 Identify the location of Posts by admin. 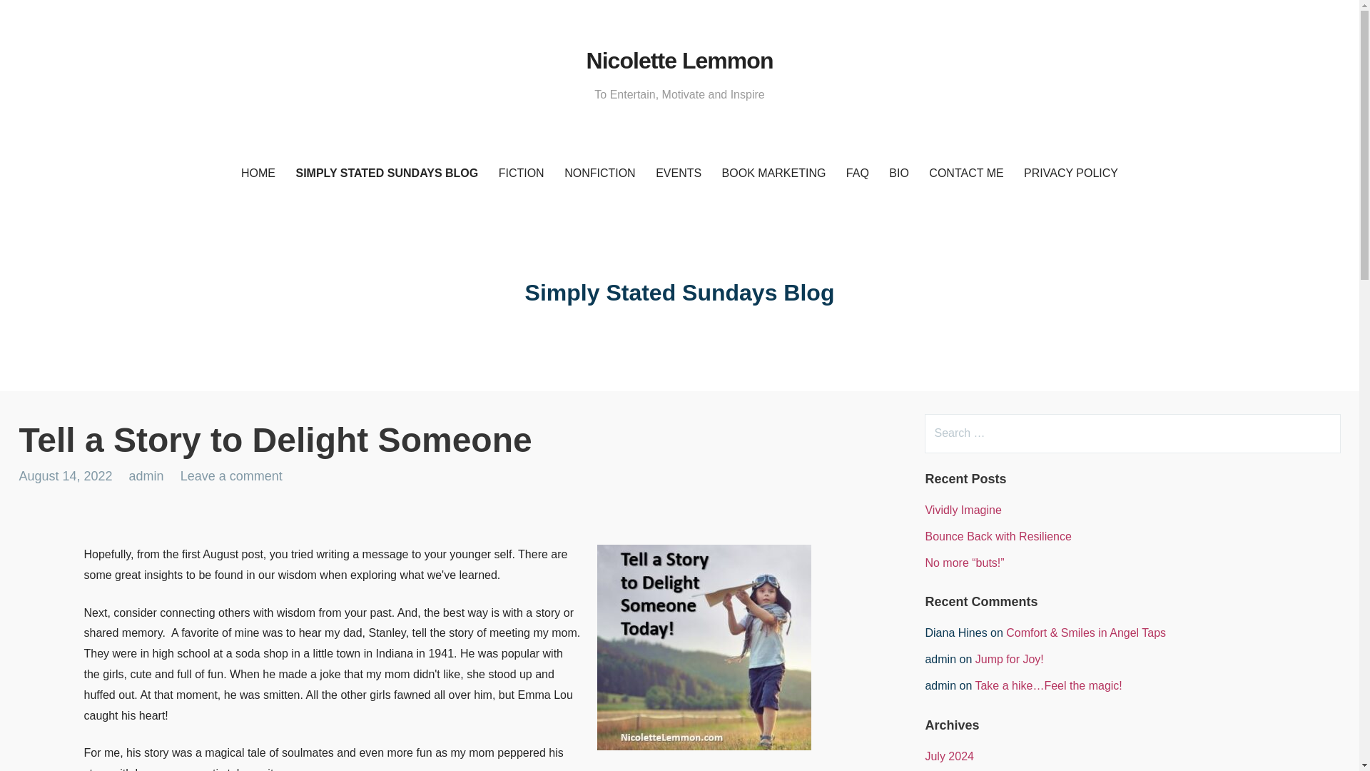
(146, 475).